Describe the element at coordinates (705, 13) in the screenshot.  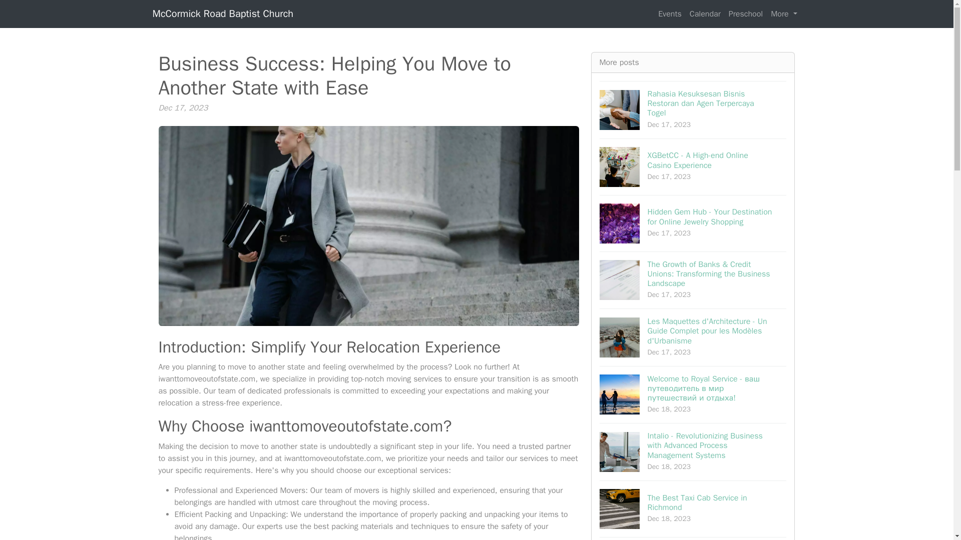
I see `Preschool` at that location.